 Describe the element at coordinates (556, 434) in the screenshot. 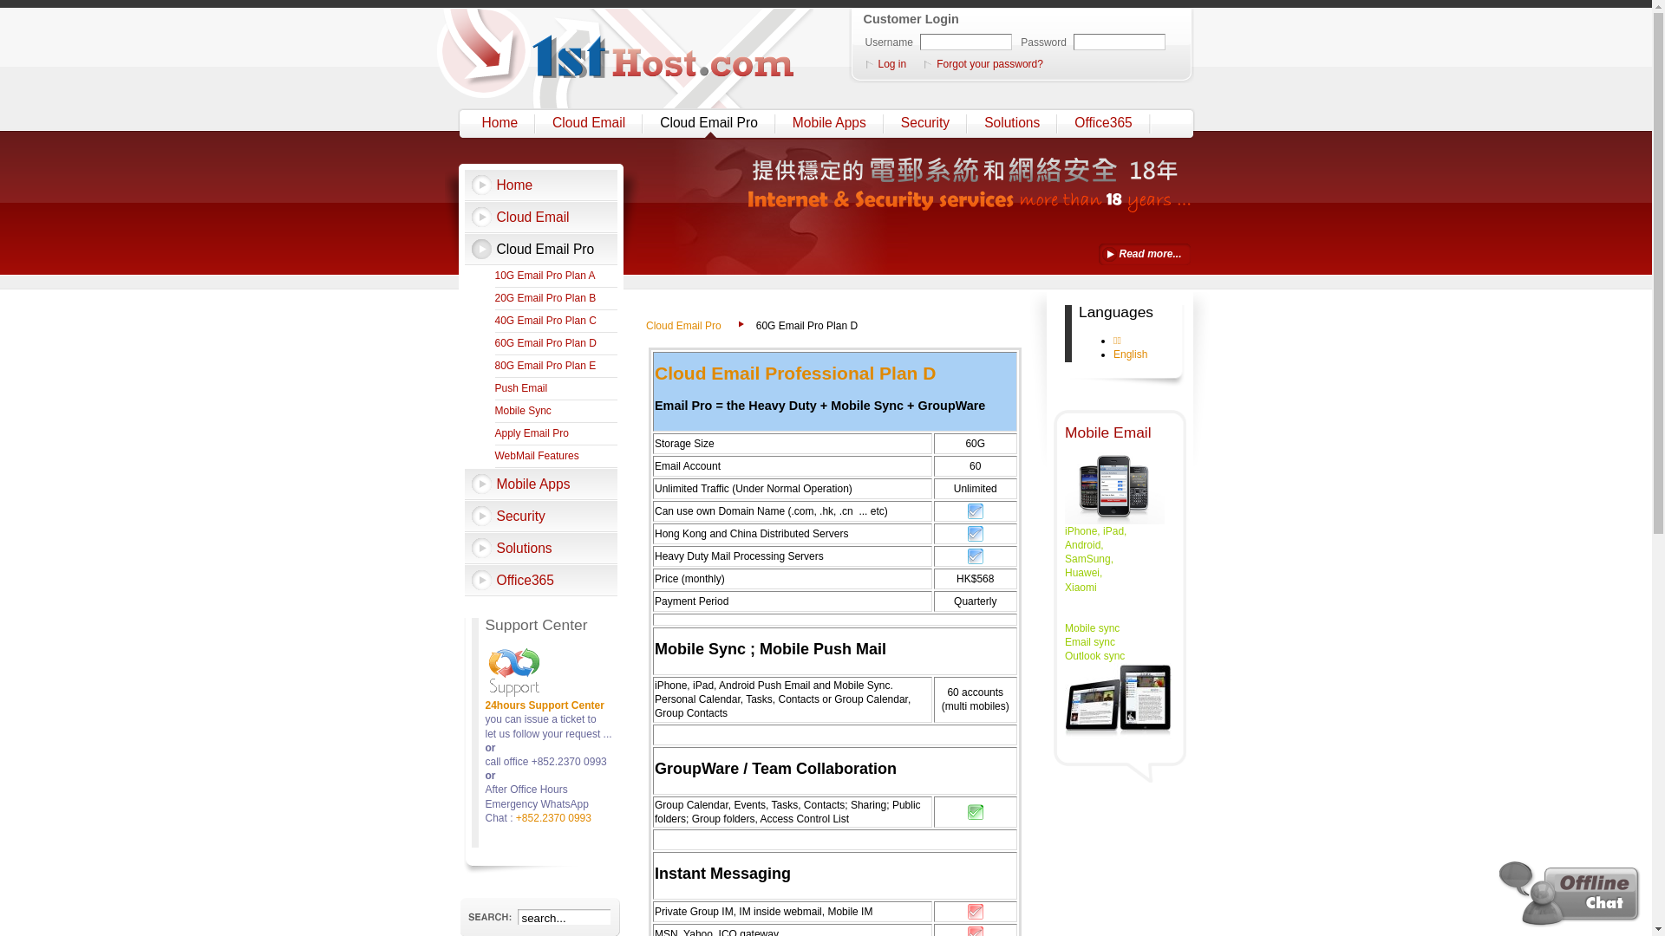

I see `Apply Email Pro` at that location.